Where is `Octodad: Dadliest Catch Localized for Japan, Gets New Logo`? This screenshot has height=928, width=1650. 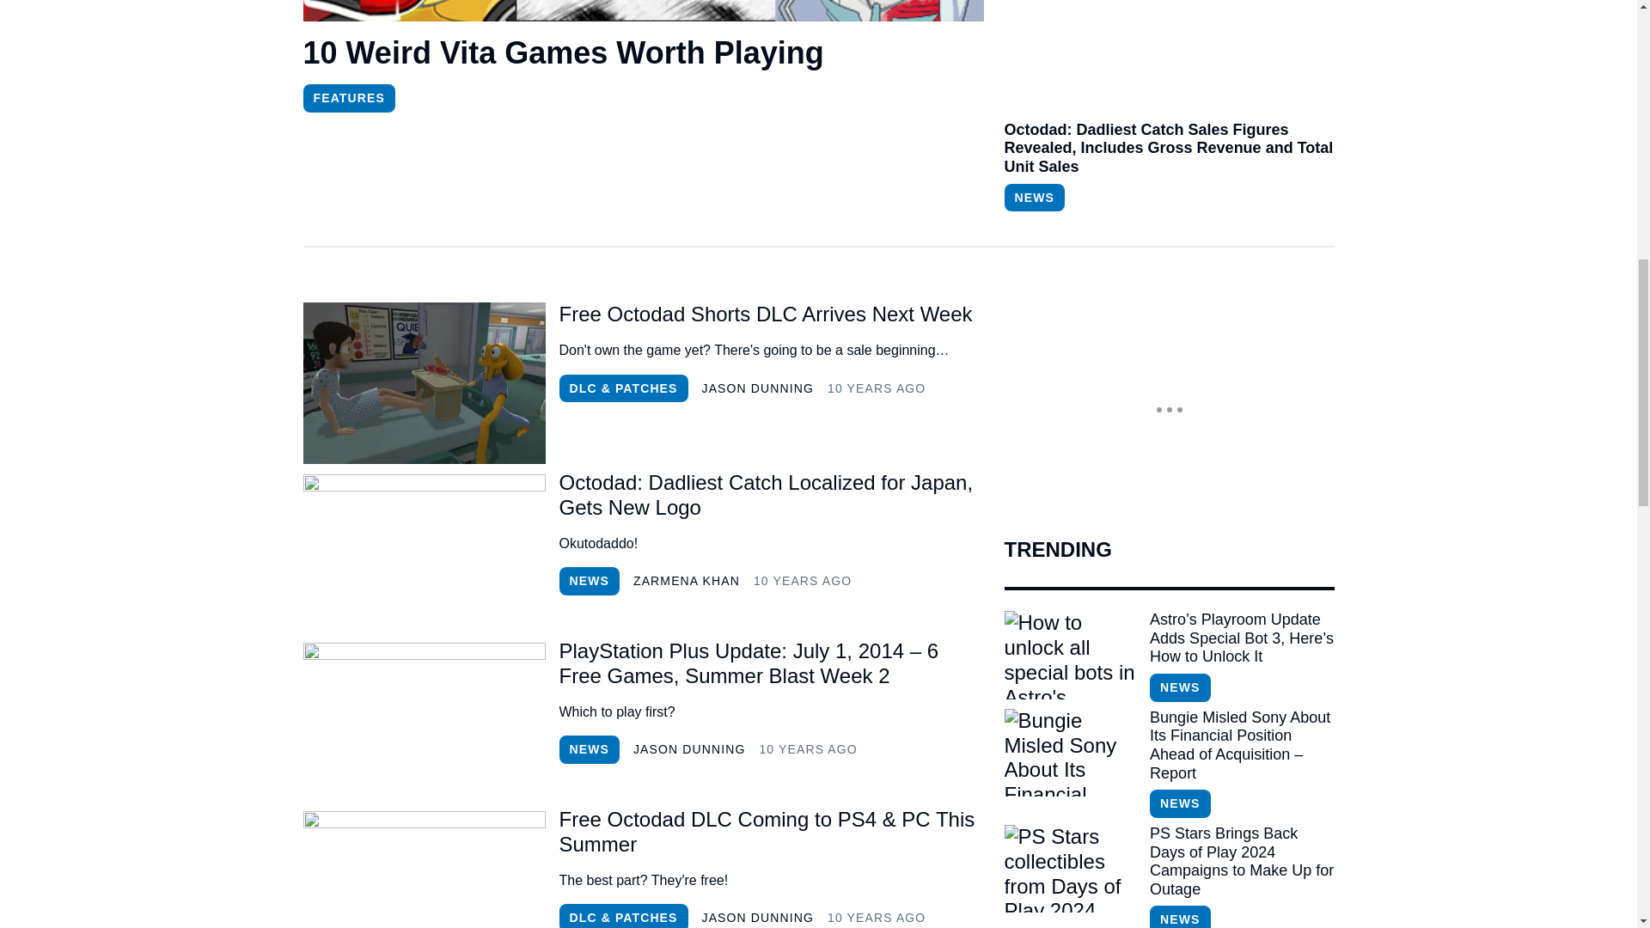 Octodad: Dadliest Catch Localized for Japan, Gets New Logo is located at coordinates (423, 551).